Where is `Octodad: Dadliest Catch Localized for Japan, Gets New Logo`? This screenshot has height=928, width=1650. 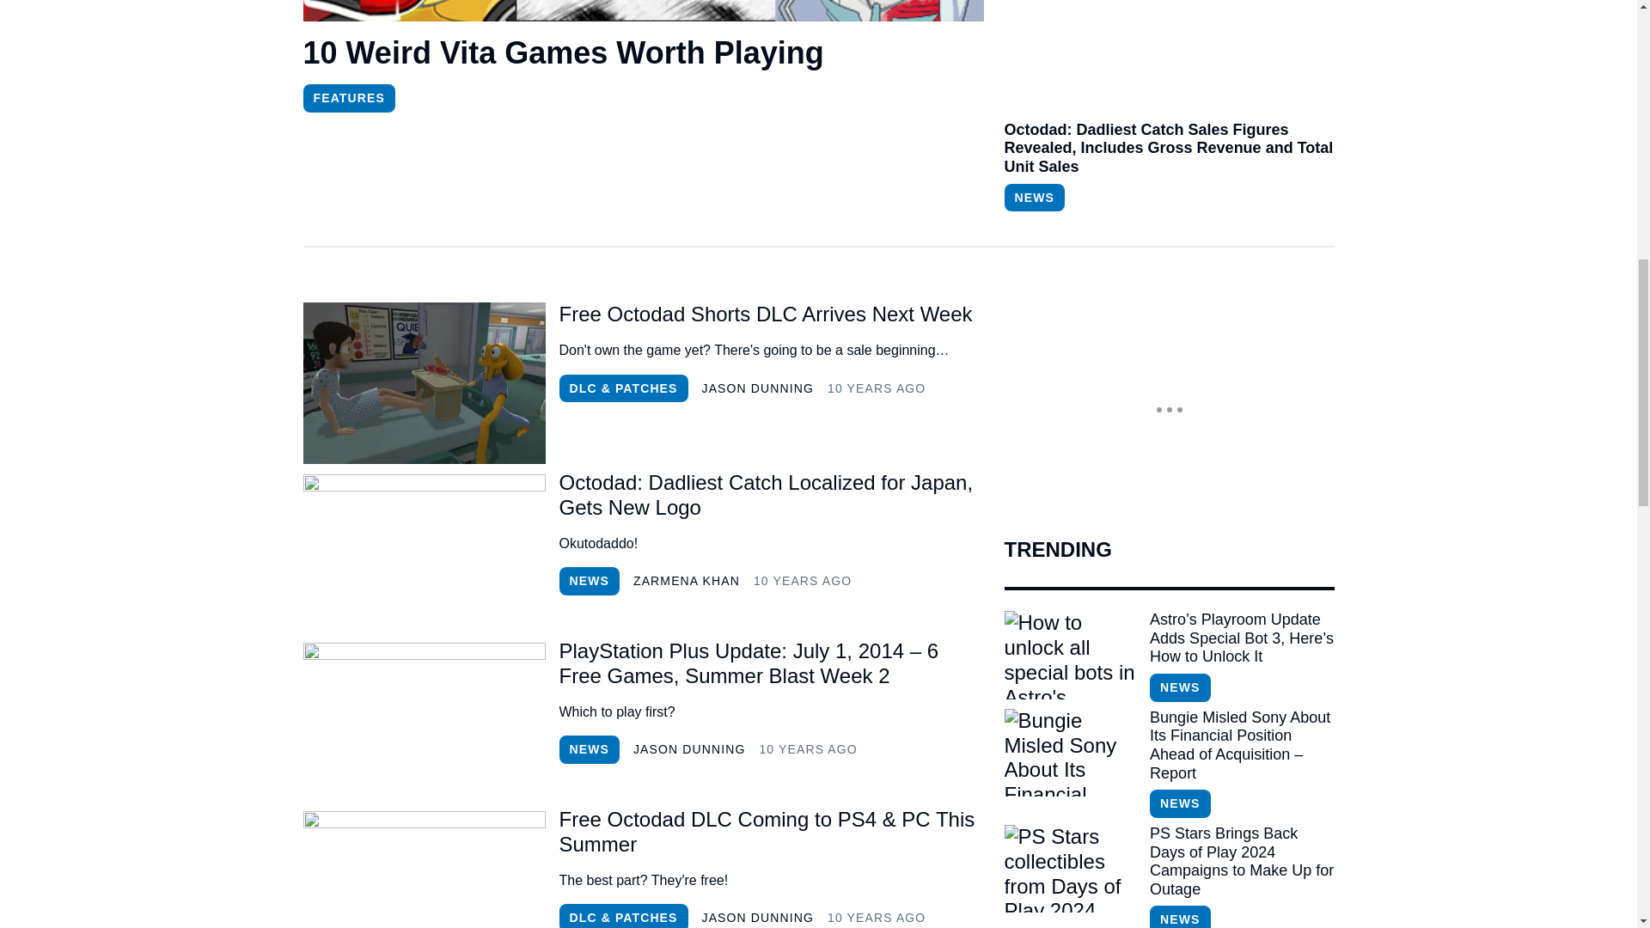 Octodad: Dadliest Catch Localized for Japan, Gets New Logo is located at coordinates (423, 551).